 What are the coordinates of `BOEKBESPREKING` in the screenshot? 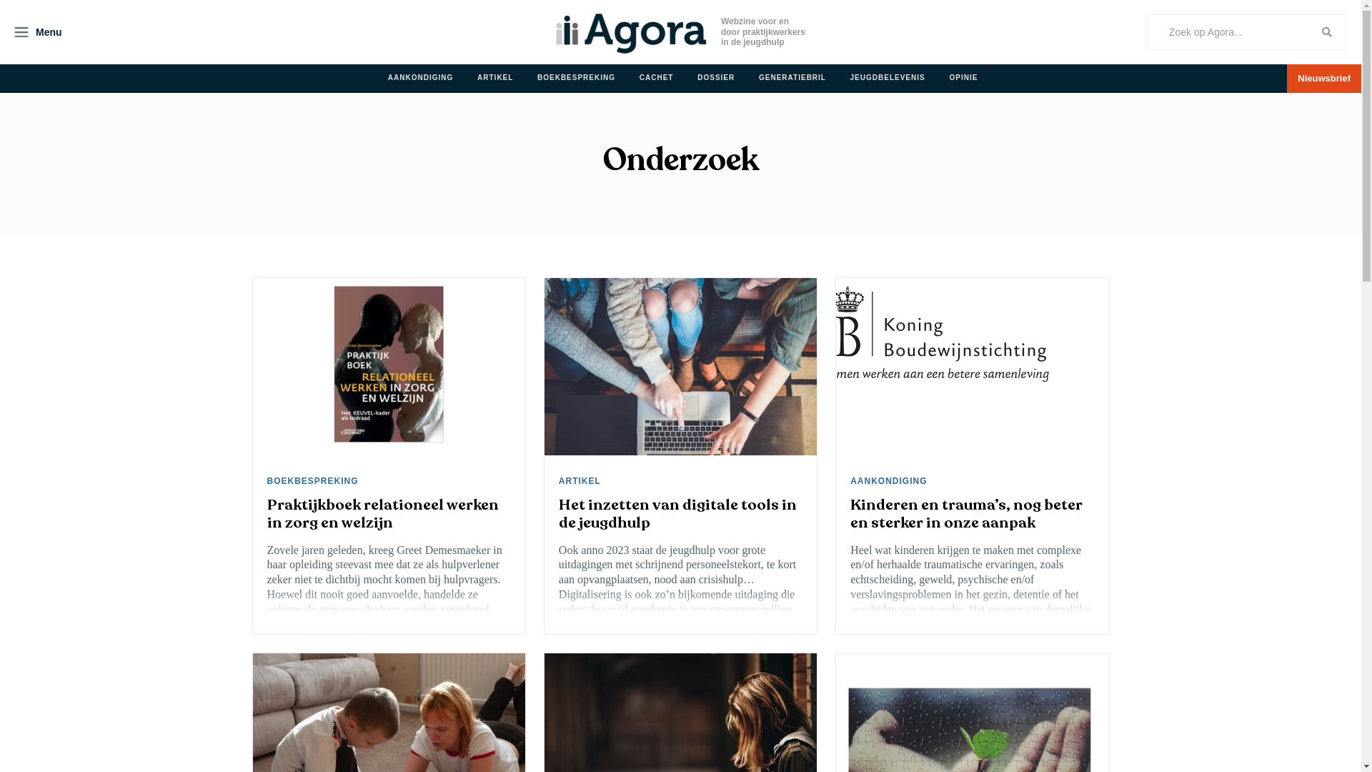 It's located at (314, 481).